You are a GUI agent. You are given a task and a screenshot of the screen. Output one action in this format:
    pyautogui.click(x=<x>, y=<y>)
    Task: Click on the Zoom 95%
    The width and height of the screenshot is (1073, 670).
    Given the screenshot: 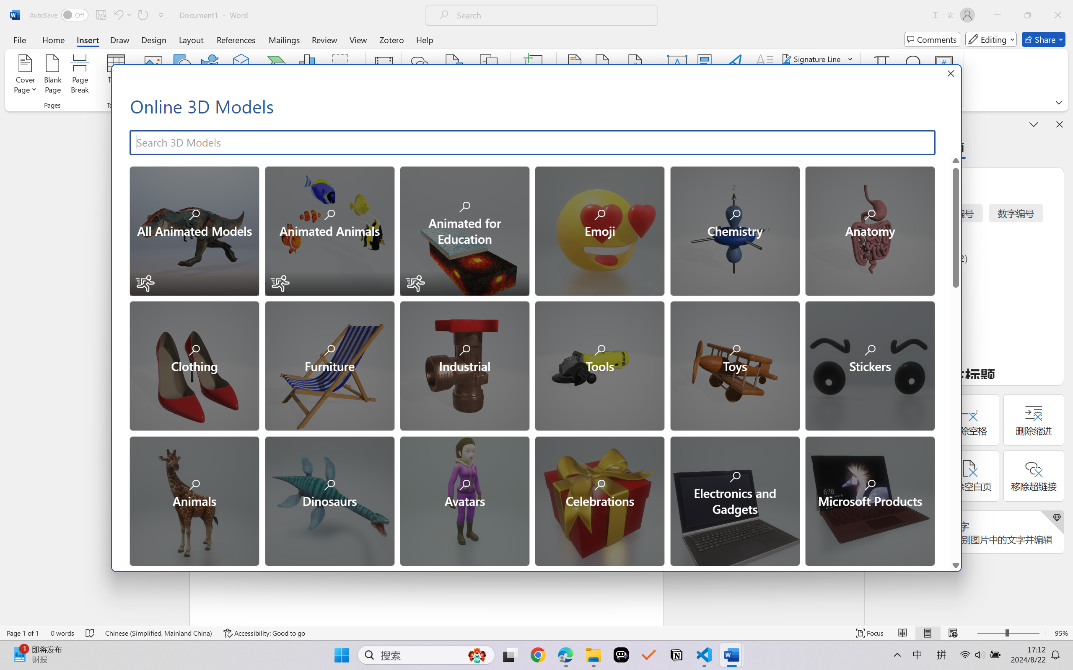 What is the action you would take?
    pyautogui.click(x=1062, y=633)
    